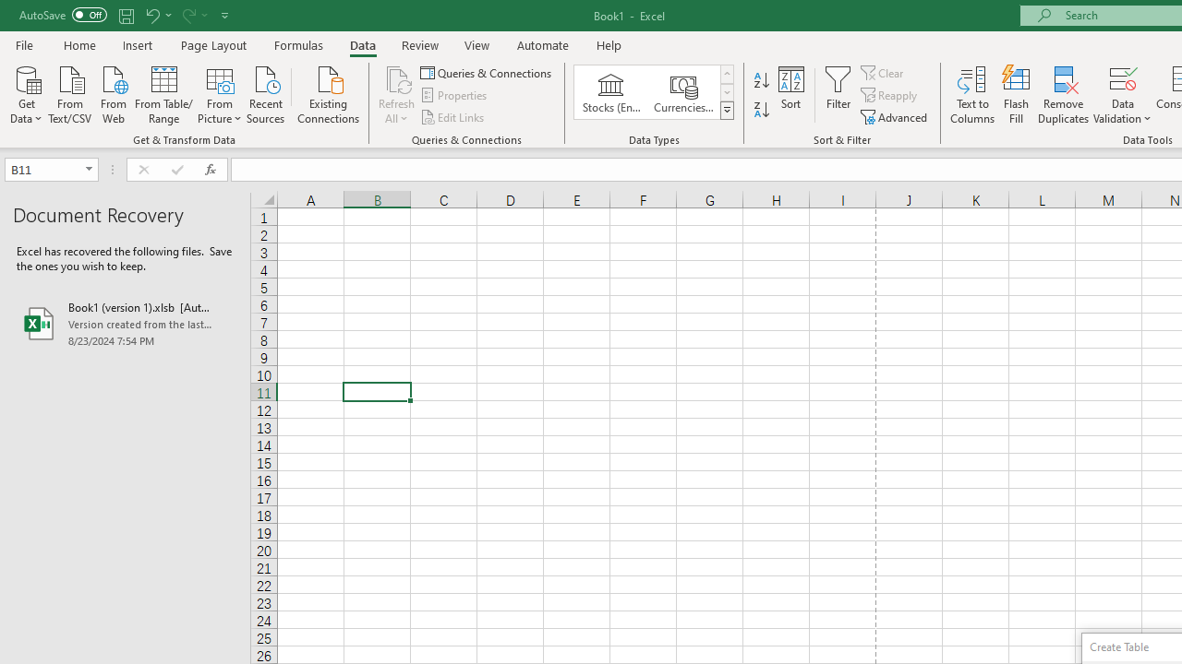  I want to click on Book1 (version 1).xlsb  [AutoRecovered], so click(126, 323).